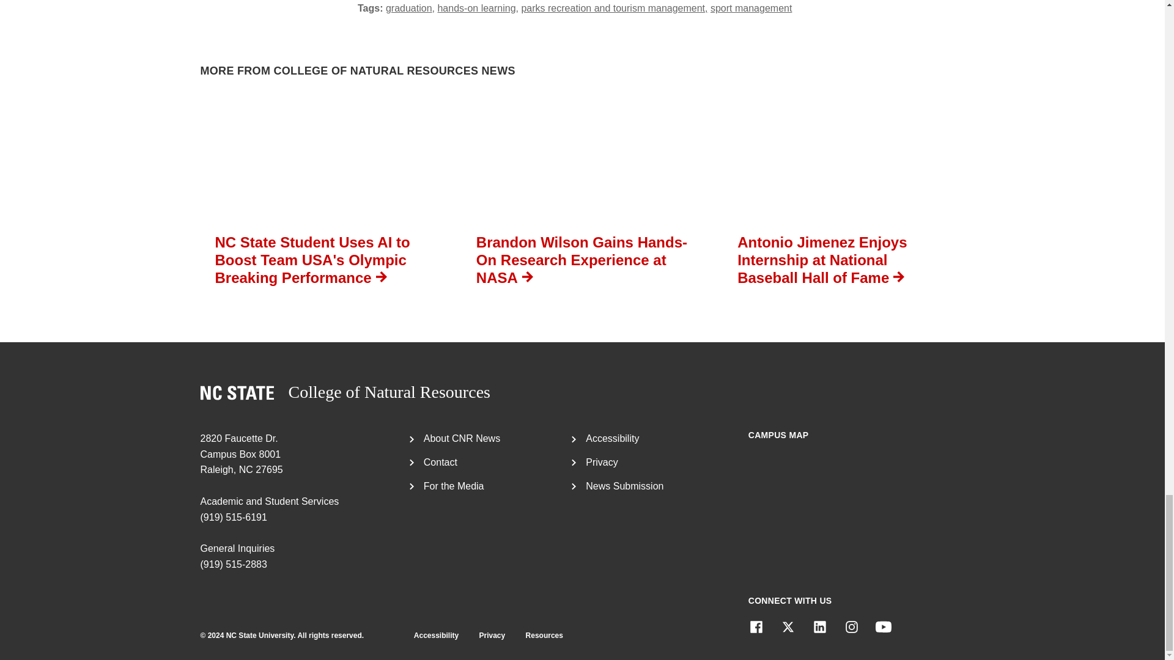 Image resolution: width=1174 pixels, height=660 pixels. What do you see at coordinates (345, 392) in the screenshot?
I see `X` at bounding box center [345, 392].